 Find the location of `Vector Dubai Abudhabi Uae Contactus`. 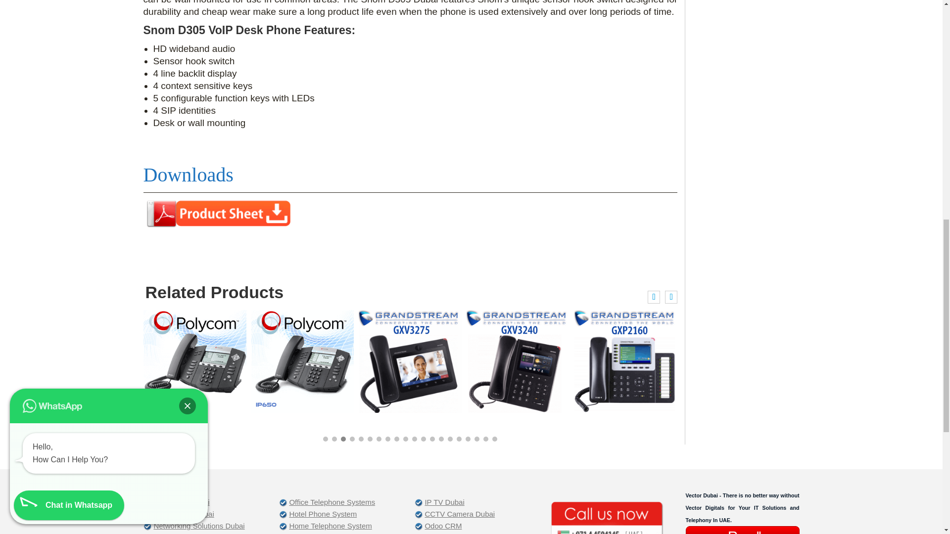

Vector Dubai Abudhabi Uae Contactus is located at coordinates (607, 517).